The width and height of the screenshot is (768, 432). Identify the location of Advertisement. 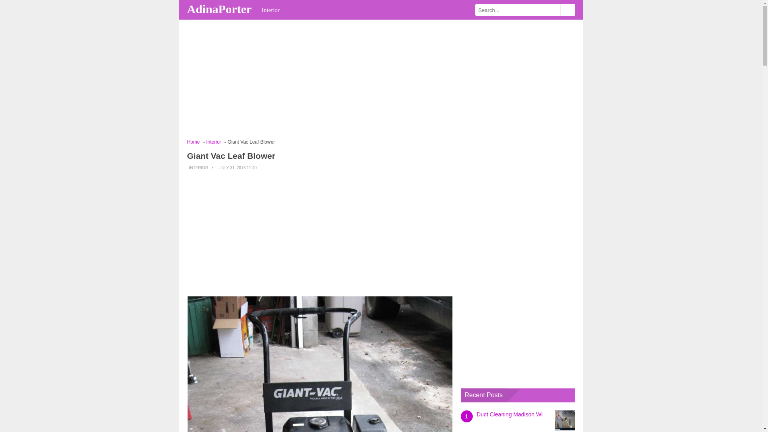
(320, 234).